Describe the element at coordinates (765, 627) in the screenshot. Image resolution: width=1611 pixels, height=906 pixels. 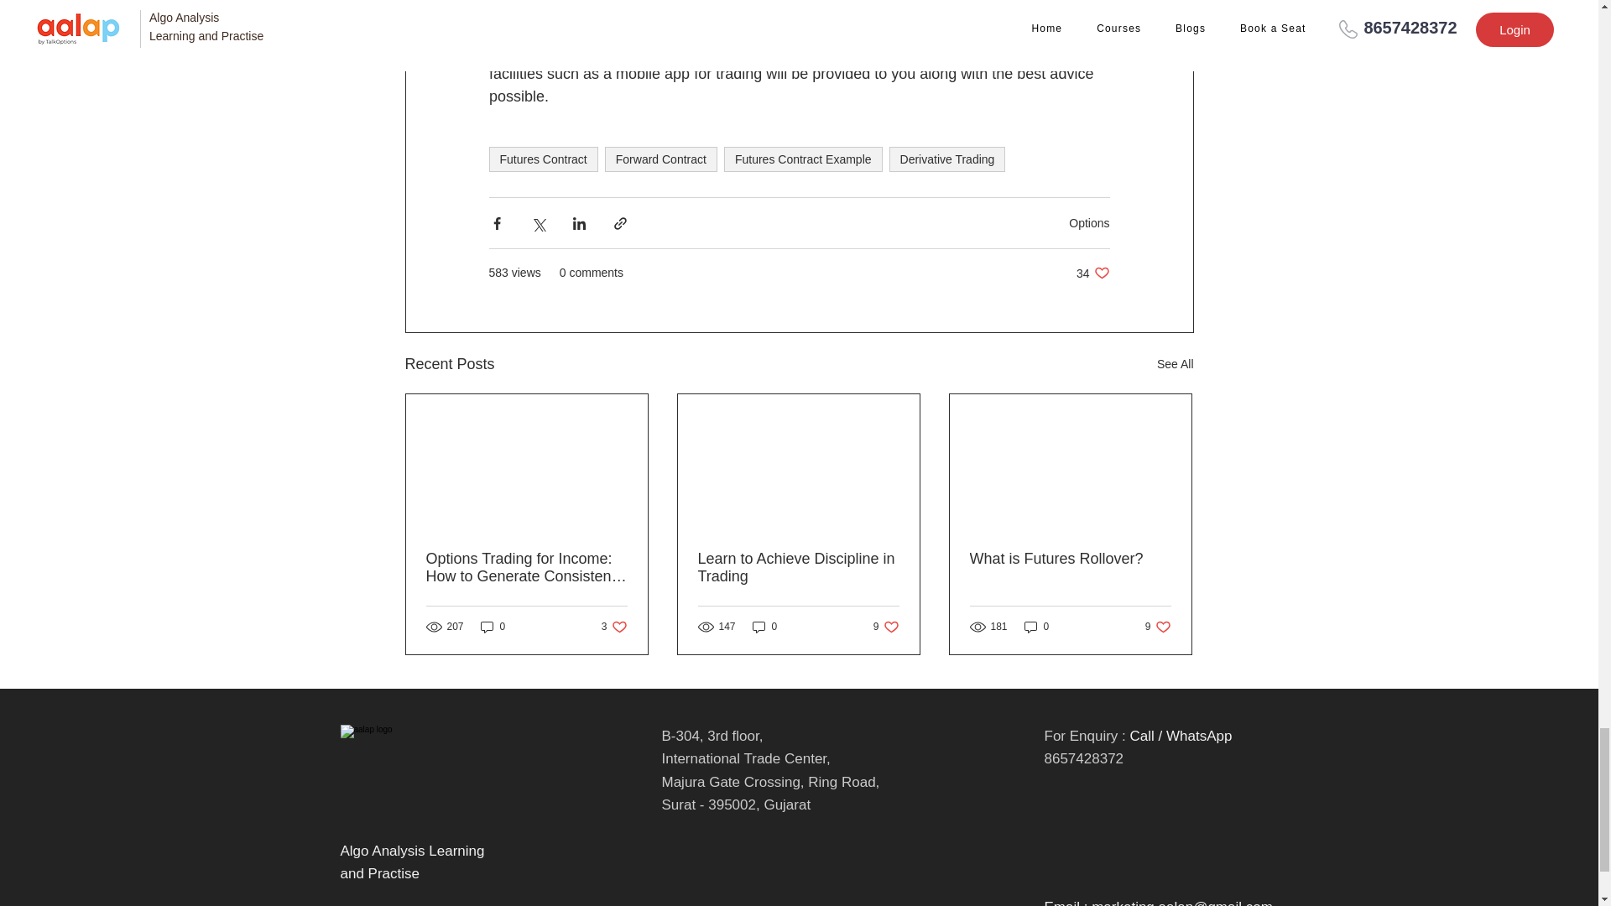
I see `0` at that location.